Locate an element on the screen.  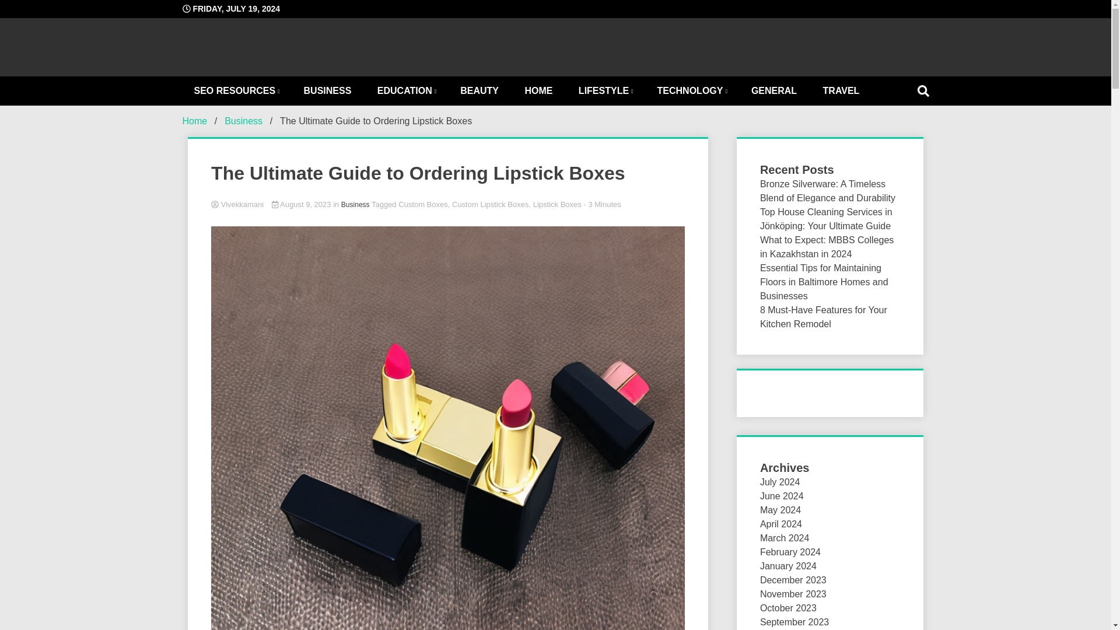
EDUCATION is located at coordinates (406, 91).